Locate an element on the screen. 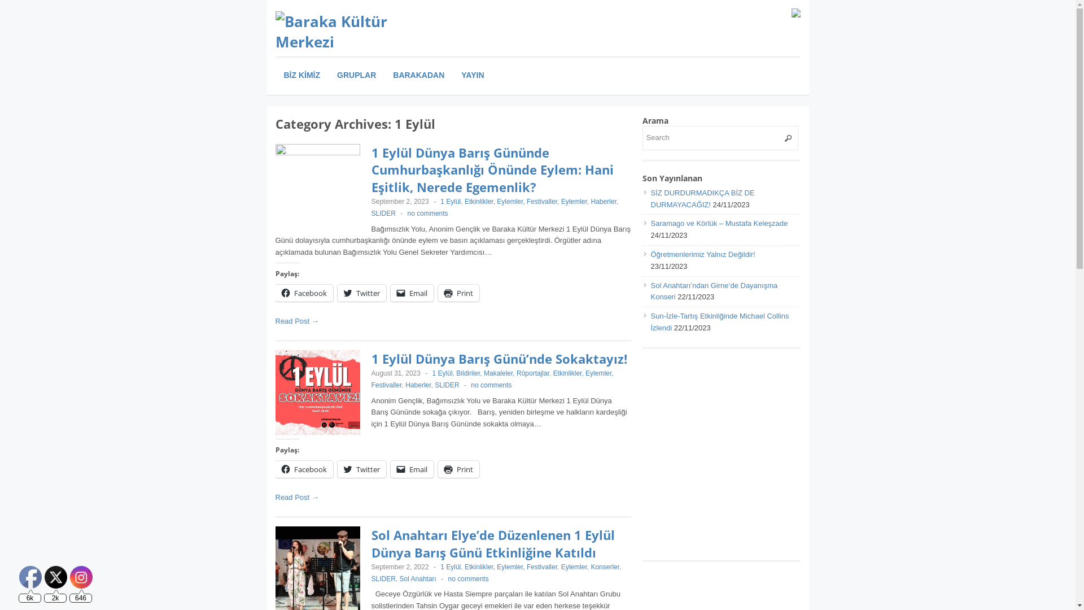 This screenshot has height=610, width=1084. Facebook is located at coordinates (304, 293).